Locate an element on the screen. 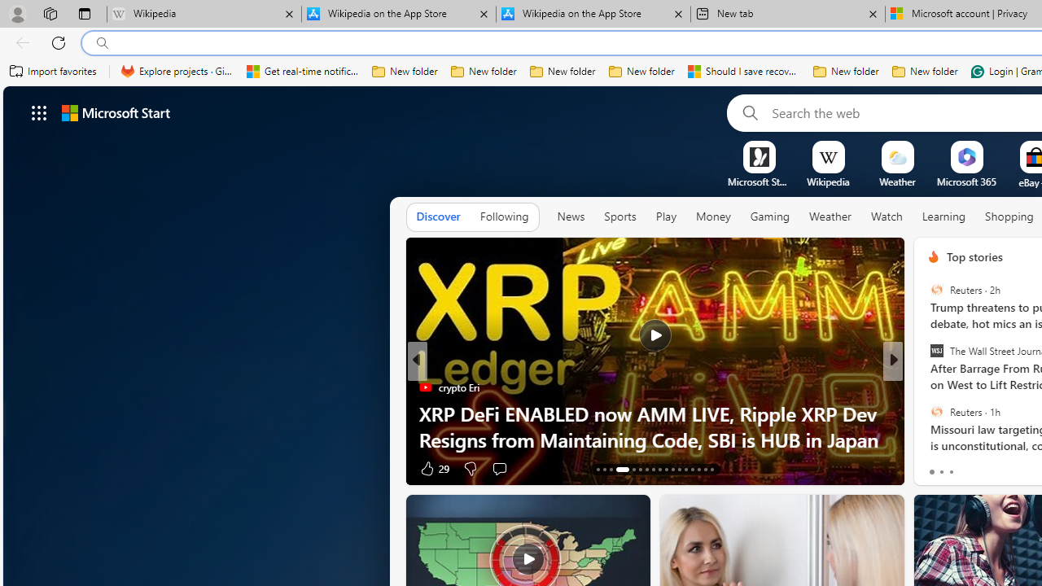 Image resolution: width=1042 pixels, height=586 pixels. Gaming is located at coordinates (770, 217).